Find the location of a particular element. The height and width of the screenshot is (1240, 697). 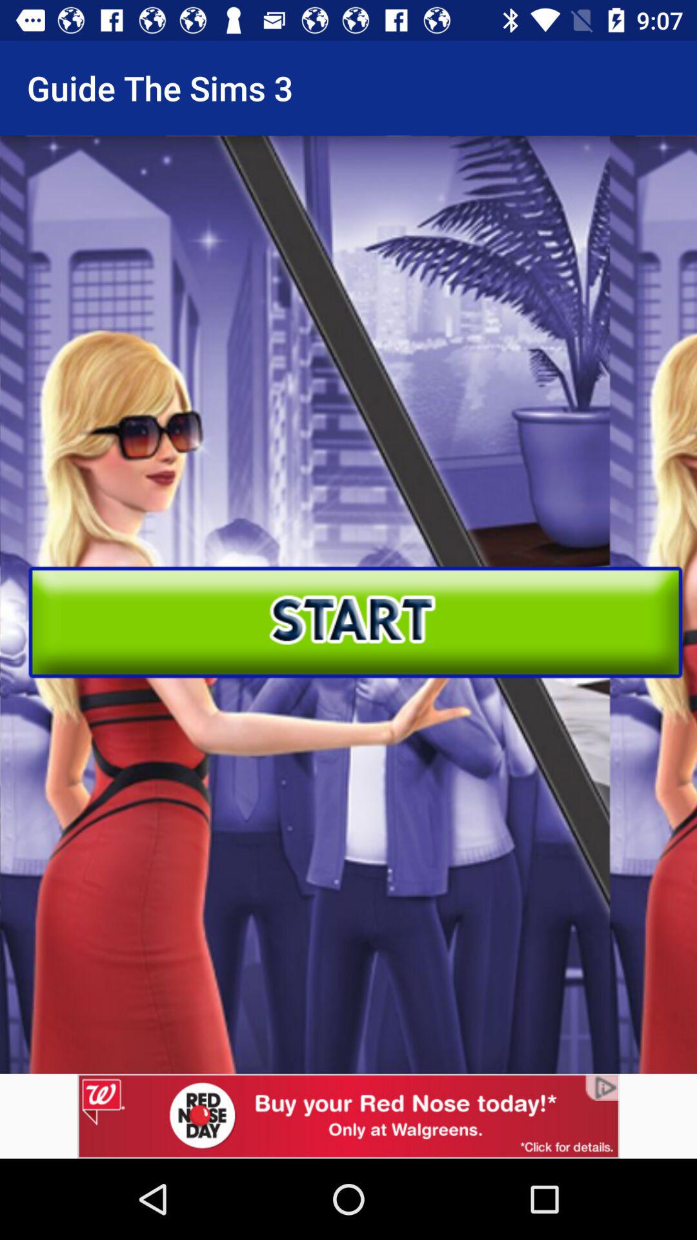

open the advertisements is located at coordinates (348, 1116).